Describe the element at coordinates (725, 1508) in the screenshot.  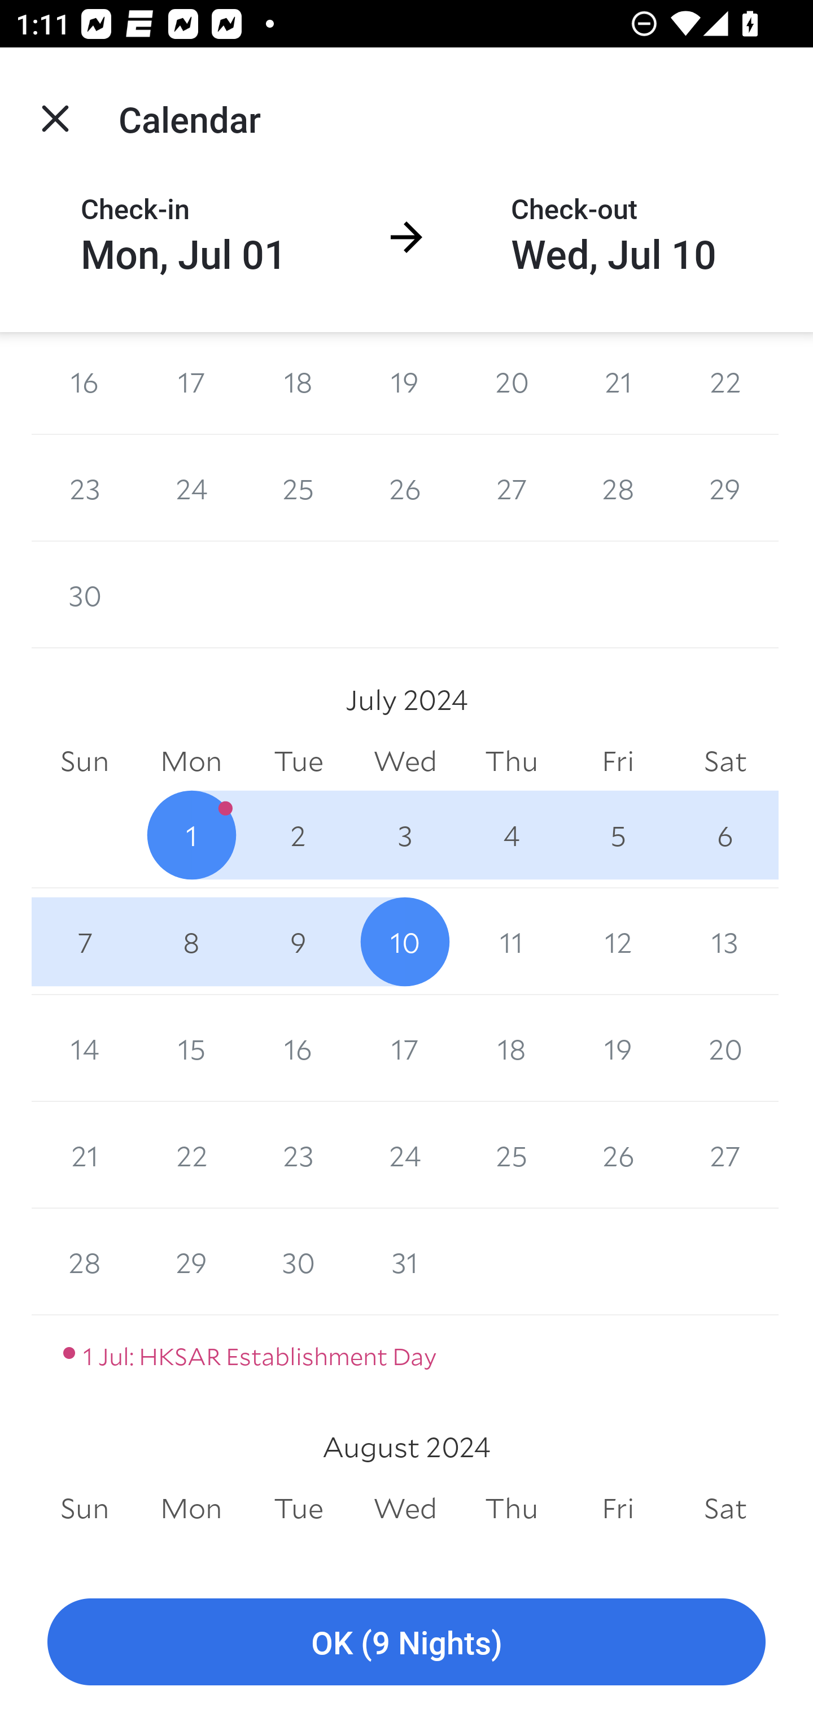
I see `Sat` at that location.